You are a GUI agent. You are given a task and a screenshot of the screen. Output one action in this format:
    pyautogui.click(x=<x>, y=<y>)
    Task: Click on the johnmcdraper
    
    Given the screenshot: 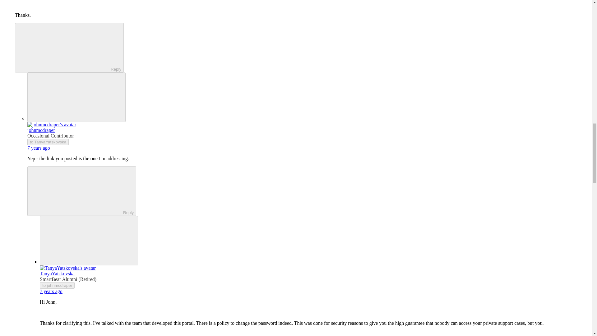 What is the action you would take?
    pyautogui.click(x=41, y=130)
    